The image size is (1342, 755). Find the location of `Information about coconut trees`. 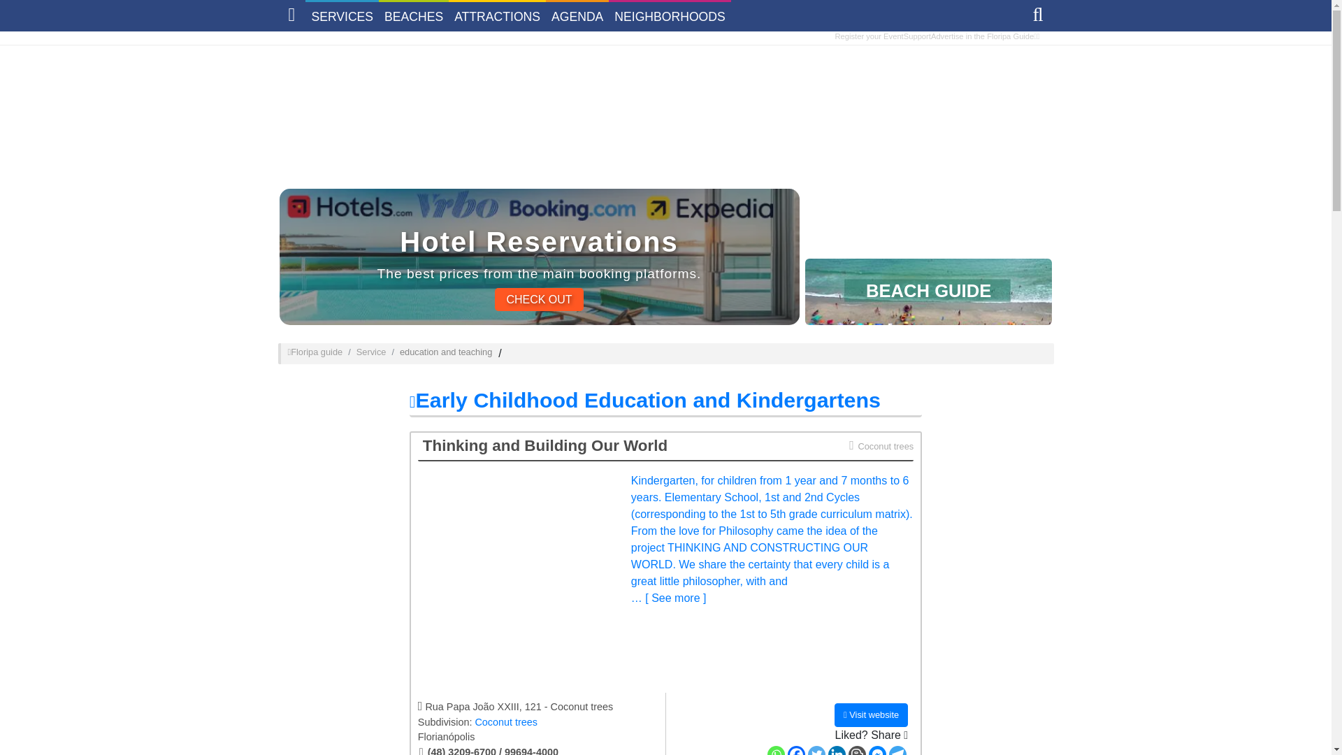

Information about coconut trees is located at coordinates (881, 445).